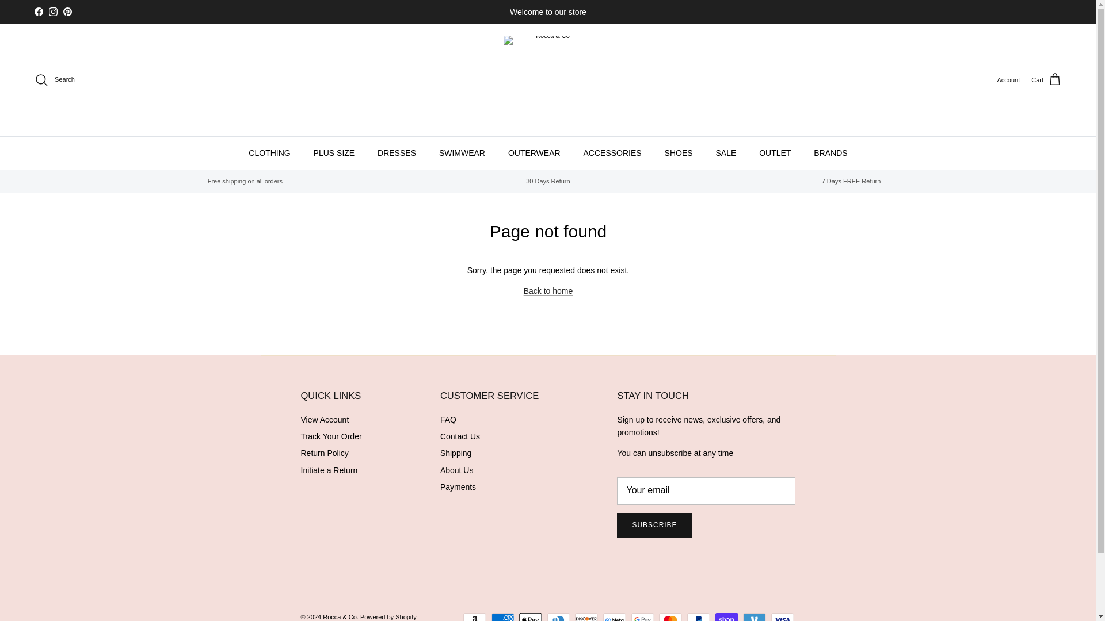 Image resolution: width=1105 pixels, height=621 pixels. What do you see at coordinates (53, 11) in the screenshot?
I see `Instagram` at bounding box center [53, 11].